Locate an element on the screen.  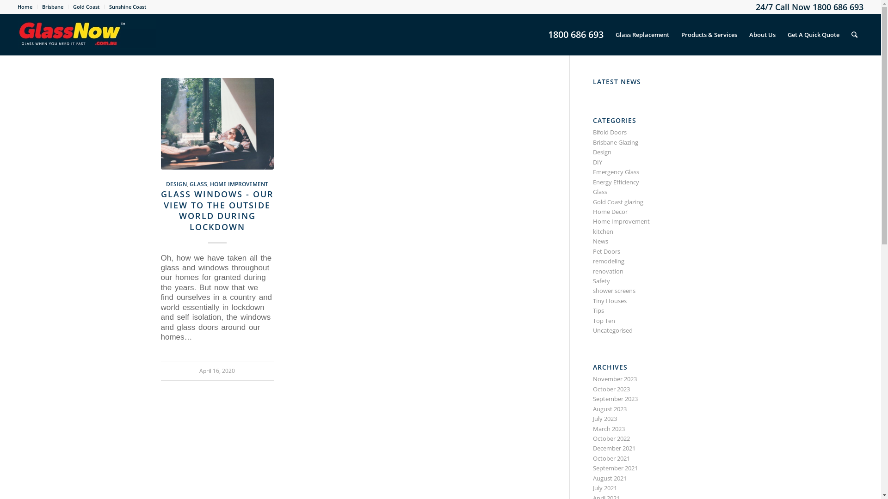
DIY is located at coordinates (598, 162).